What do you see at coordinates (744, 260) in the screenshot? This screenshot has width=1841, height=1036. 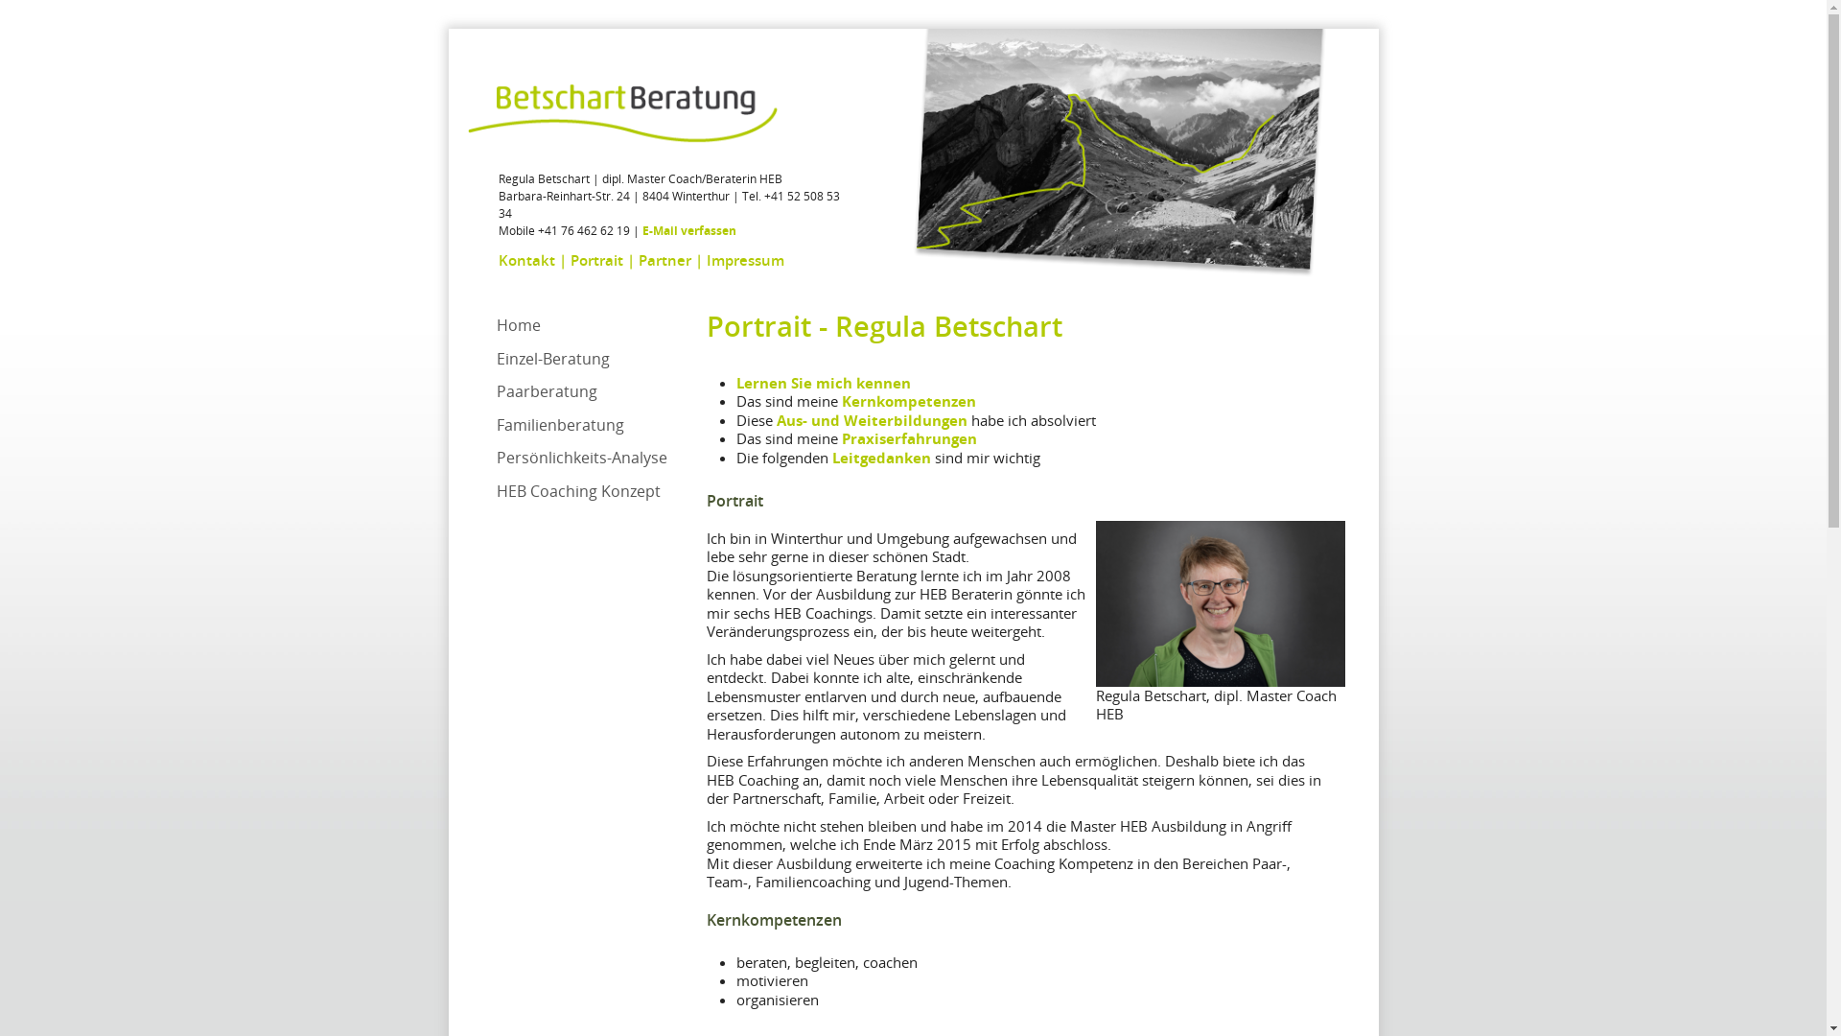 I see `Impressum` at bounding box center [744, 260].